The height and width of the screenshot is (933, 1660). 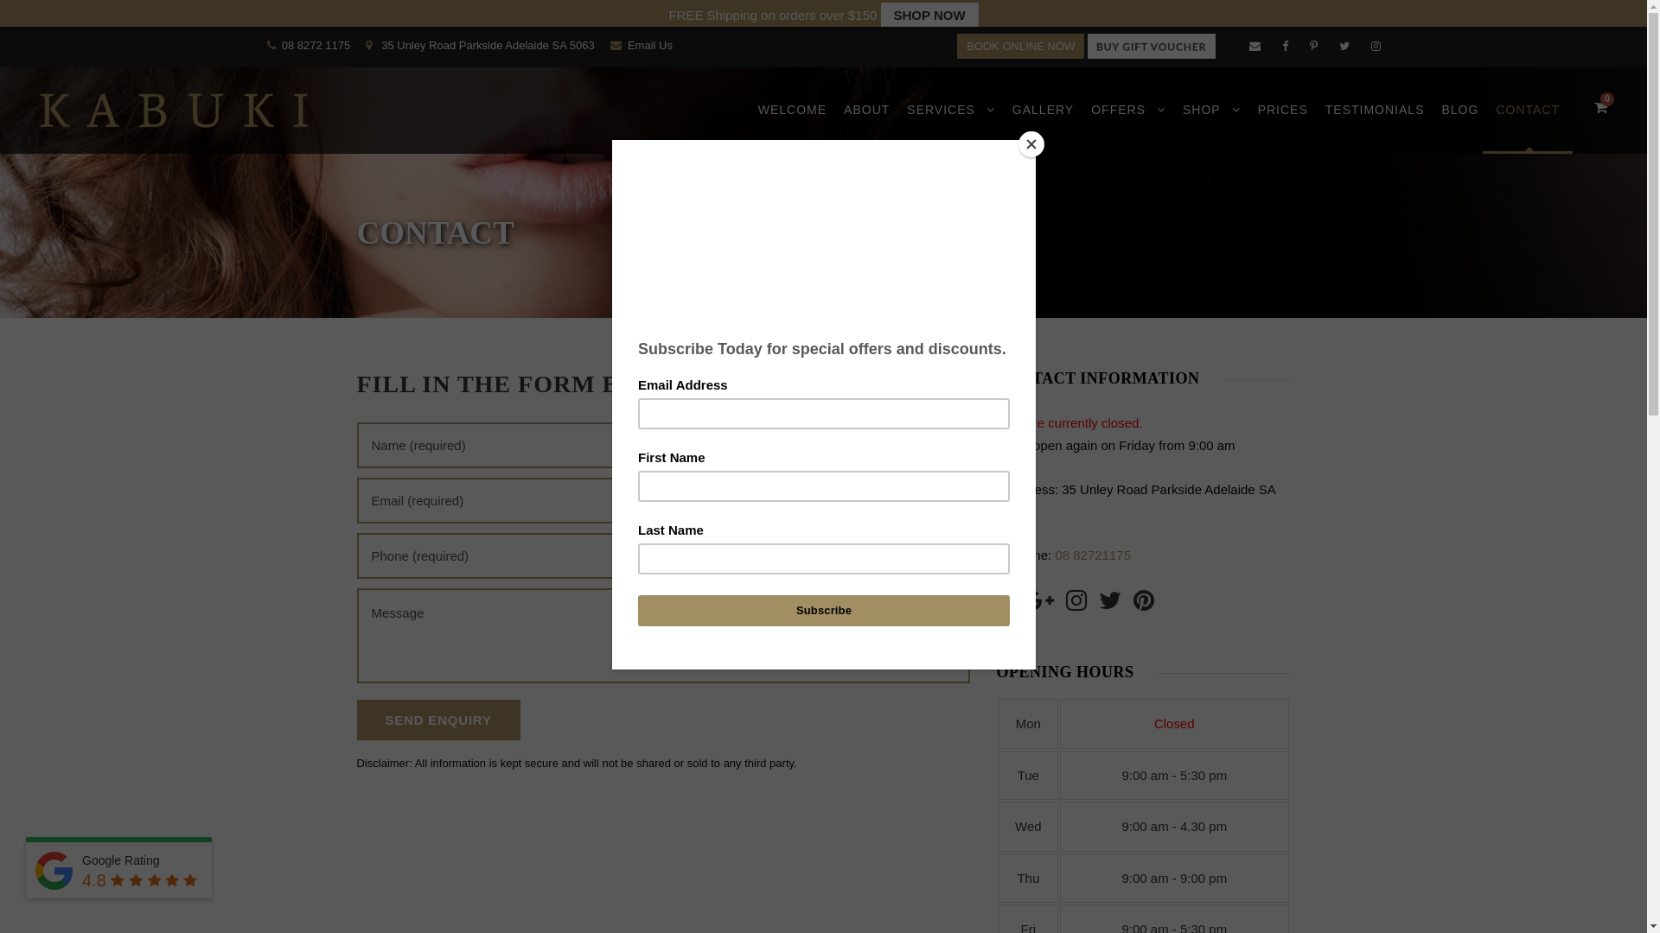 What do you see at coordinates (437, 720) in the screenshot?
I see `Send Enquiry` at bounding box center [437, 720].